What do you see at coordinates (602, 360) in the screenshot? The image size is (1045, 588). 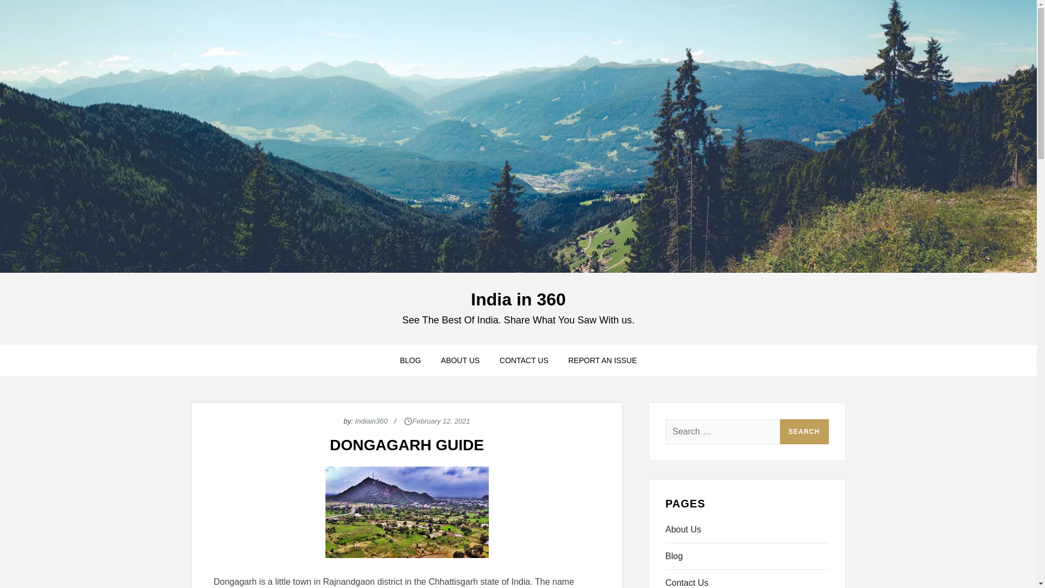 I see `REPORT AN ISSUE` at bounding box center [602, 360].